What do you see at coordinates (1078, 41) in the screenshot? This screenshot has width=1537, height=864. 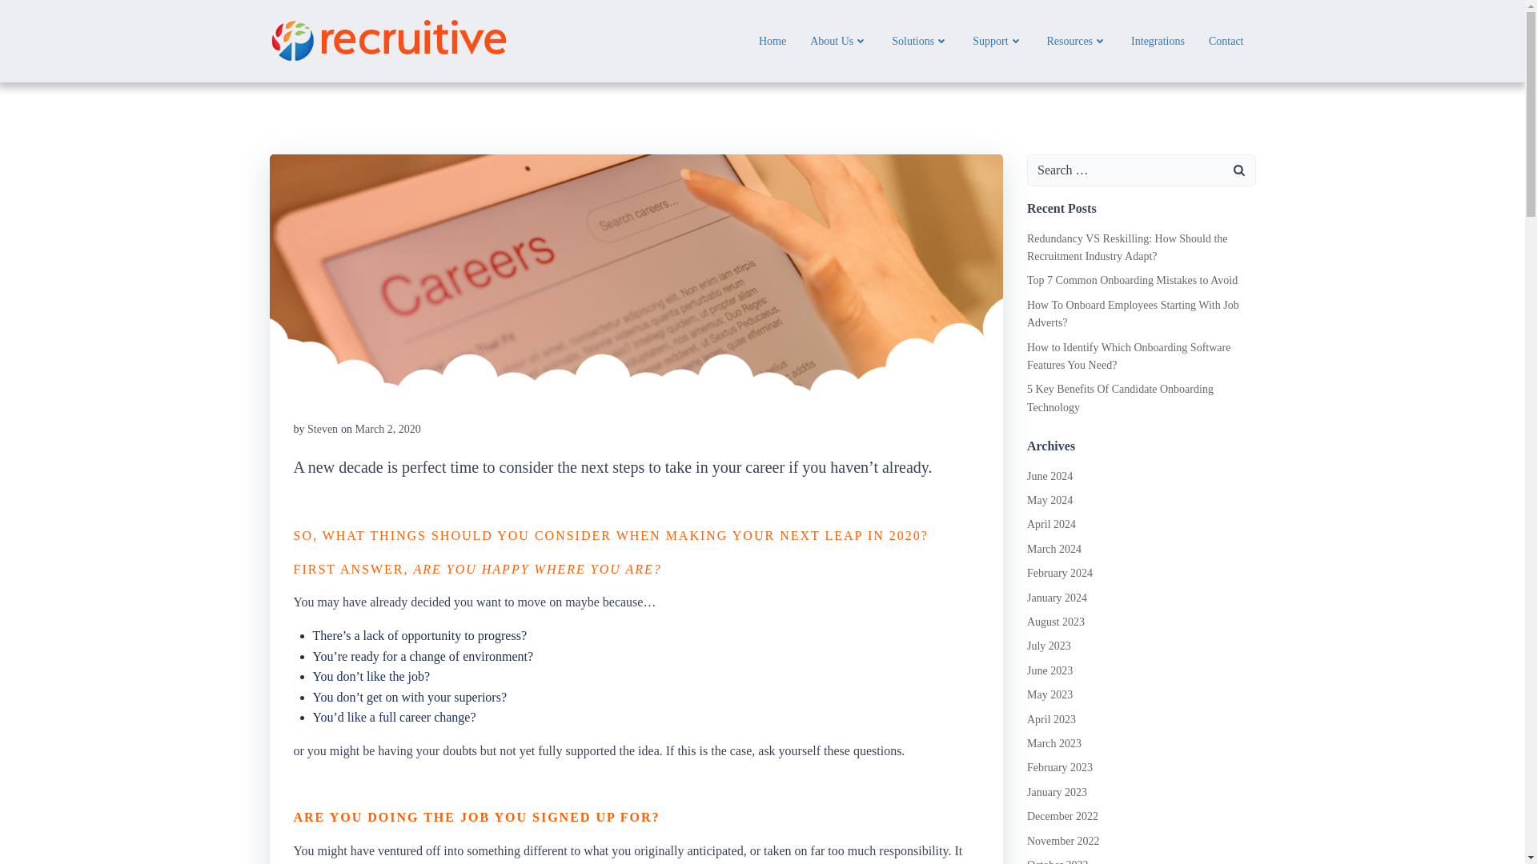 I see `Resources` at bounding box center [1078, 41].